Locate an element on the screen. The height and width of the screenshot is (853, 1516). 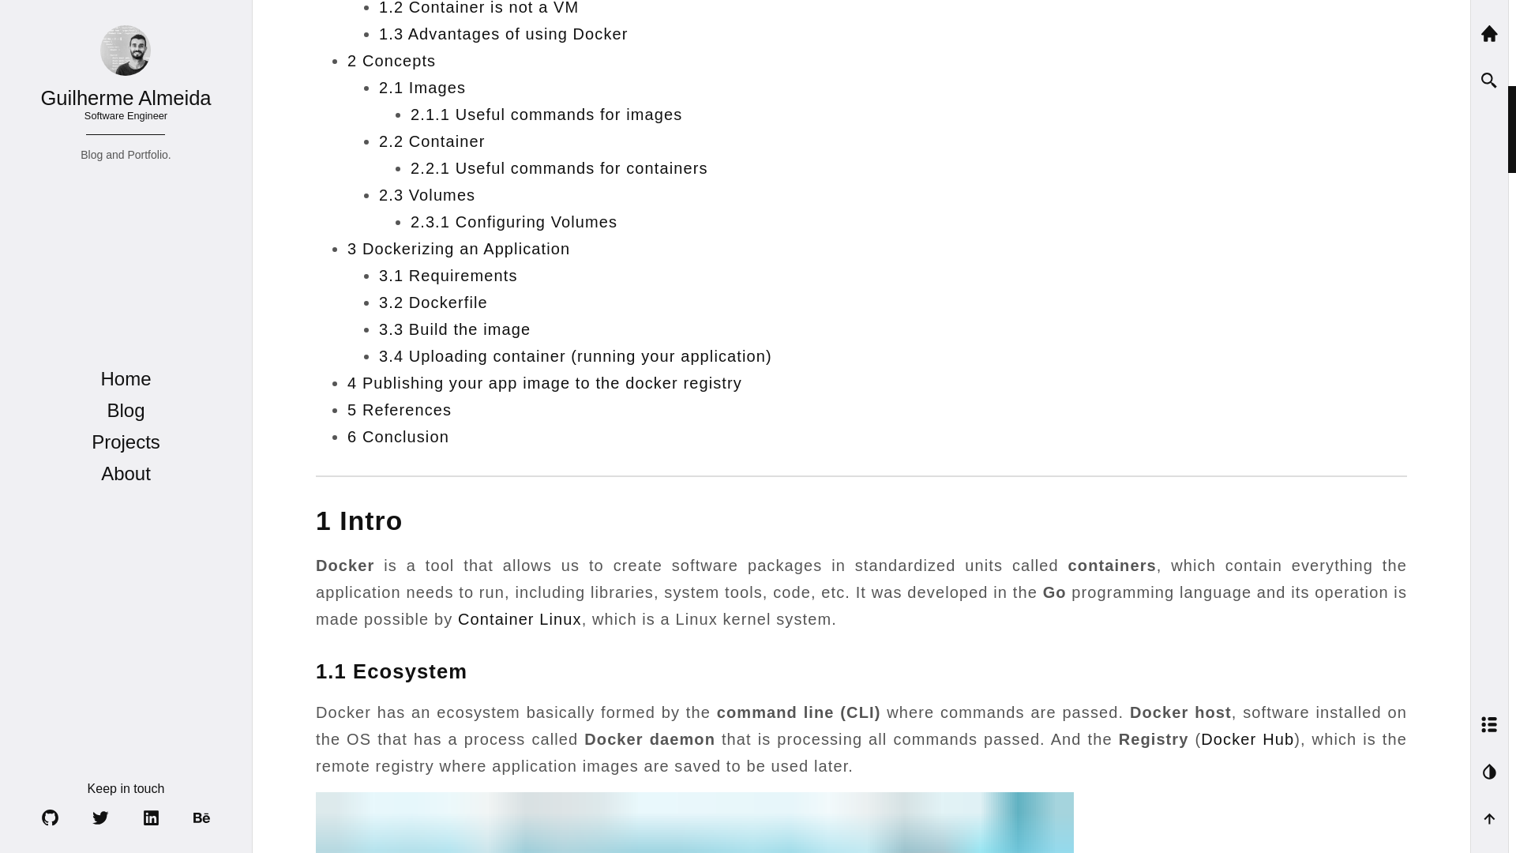
2.2 Container is located at coordinates (432, 141).